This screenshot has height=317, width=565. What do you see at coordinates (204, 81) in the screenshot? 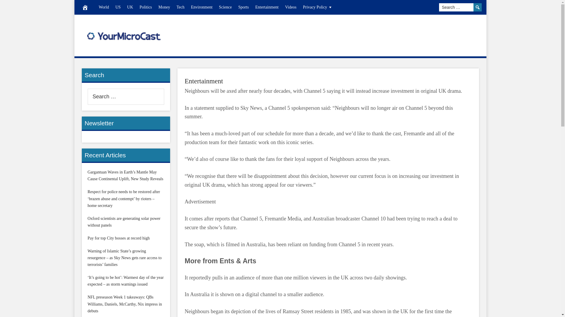
I see `Entertainment` at bounding box center [204, 81].